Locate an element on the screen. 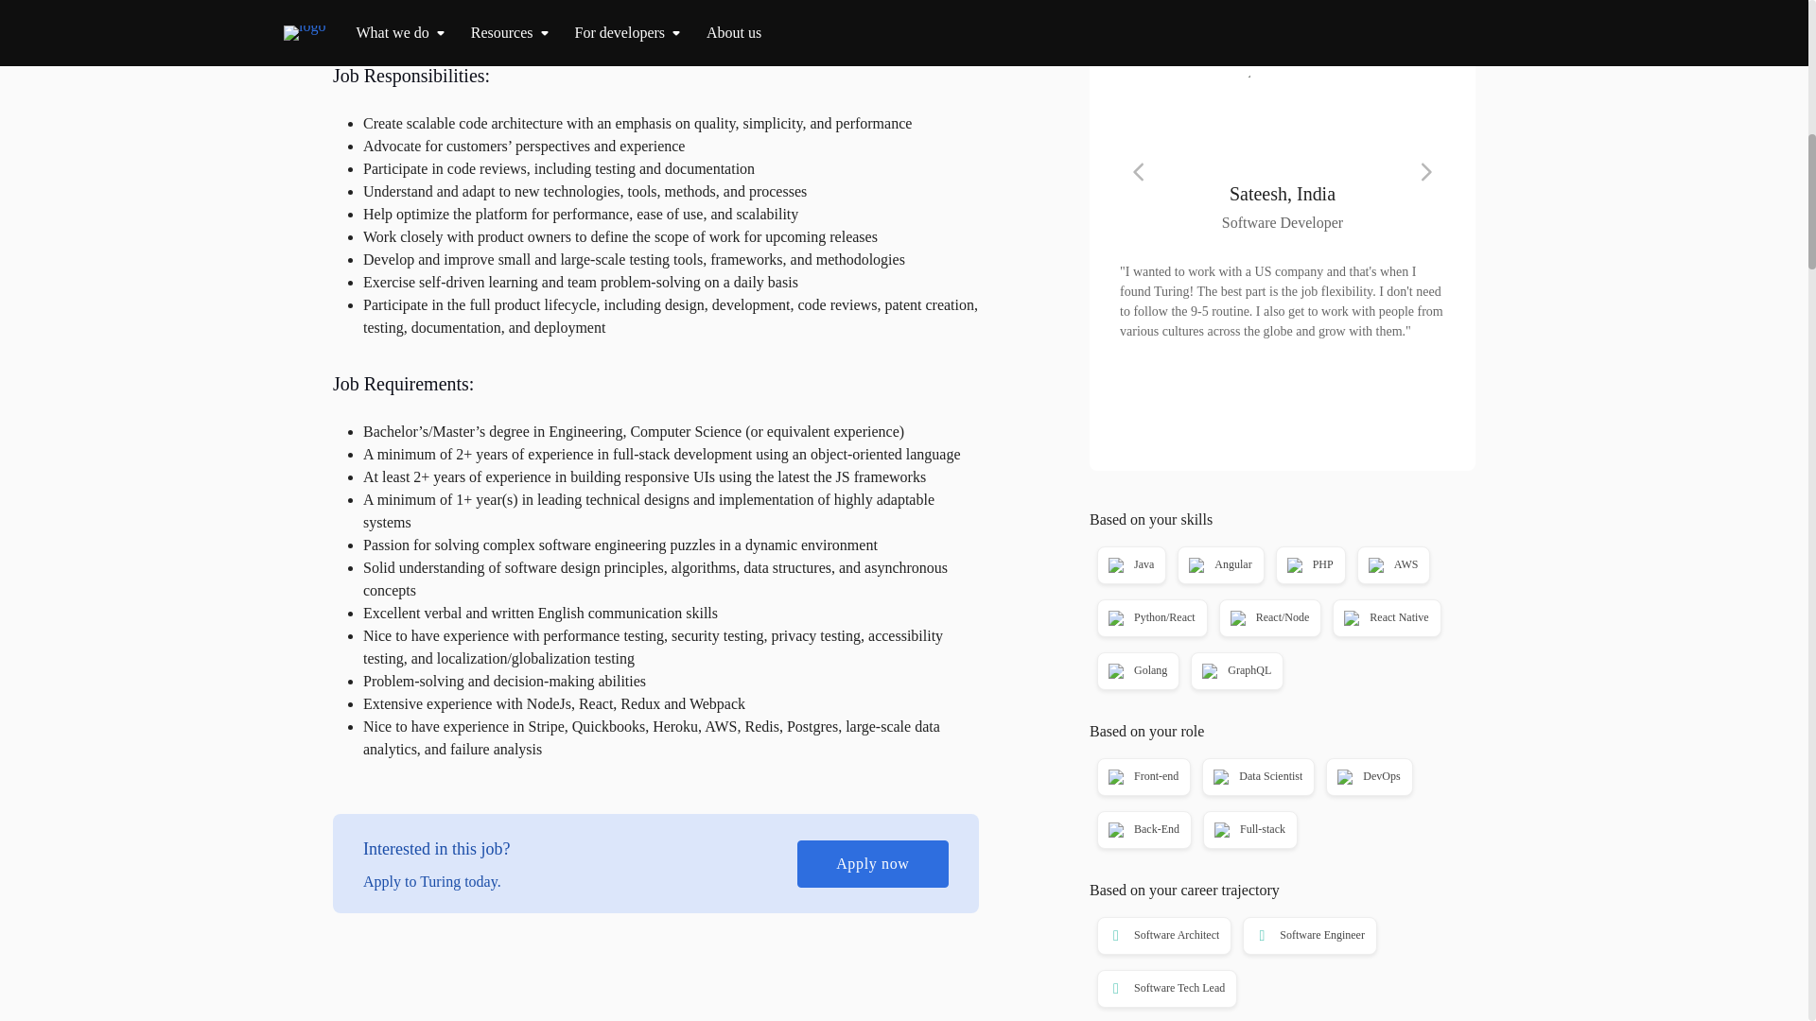  Apply now is located at coordinates (872, 863).